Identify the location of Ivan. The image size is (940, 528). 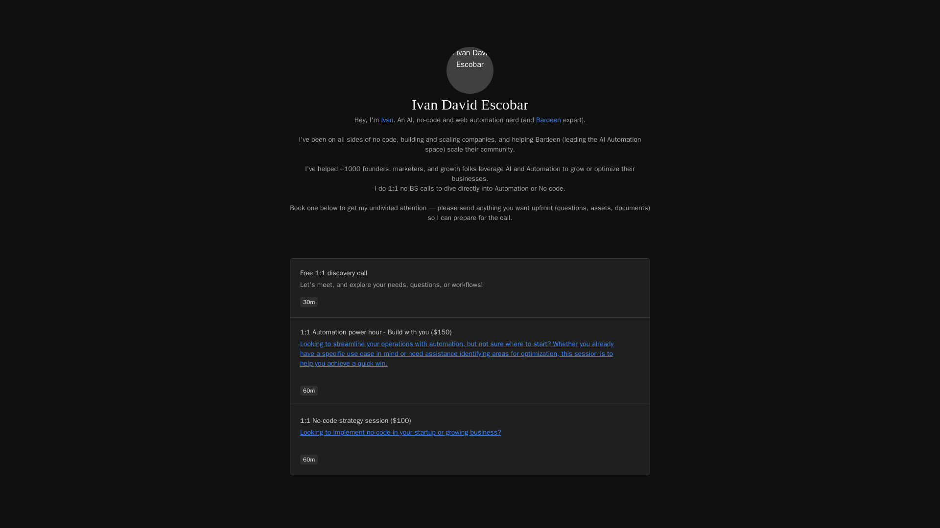
(387, 119).